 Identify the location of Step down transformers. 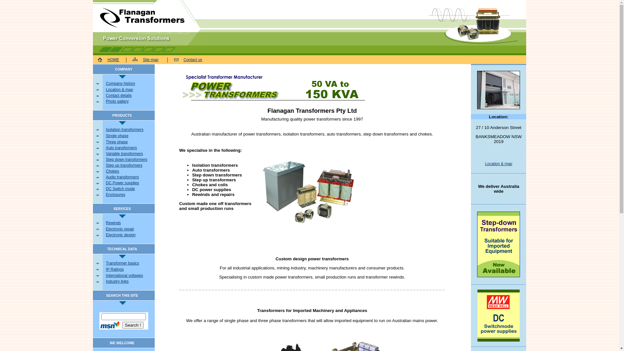
(129, 160).